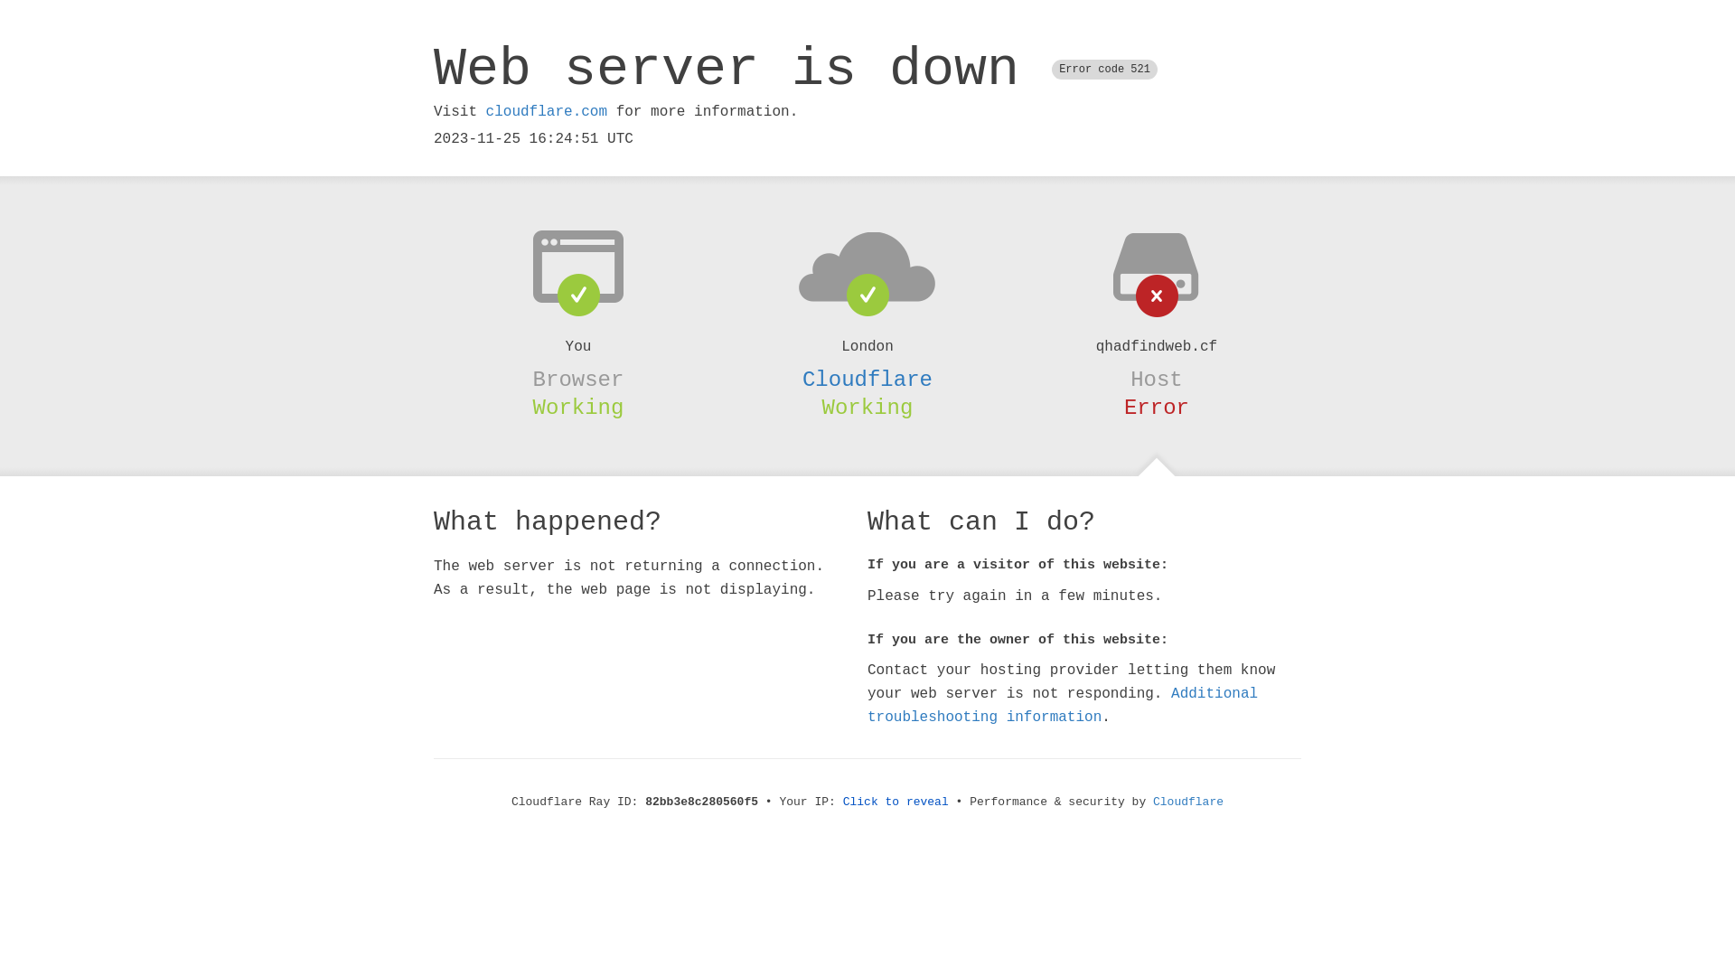 The image size is (1735, 976). Describe the element at coordinates (896, 802) in the screenshot. I see `Click to reveal` at that location.